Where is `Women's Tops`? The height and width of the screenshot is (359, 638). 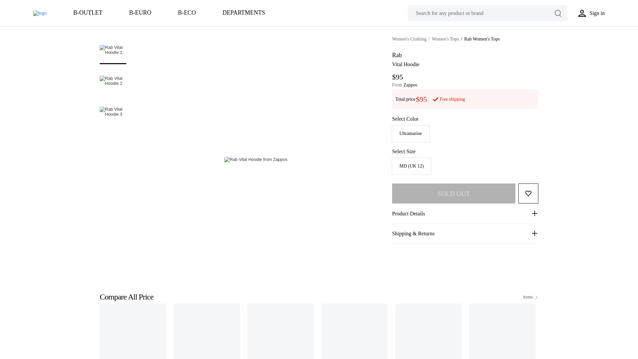
Women's Tops is located at coordinates (445, 39).